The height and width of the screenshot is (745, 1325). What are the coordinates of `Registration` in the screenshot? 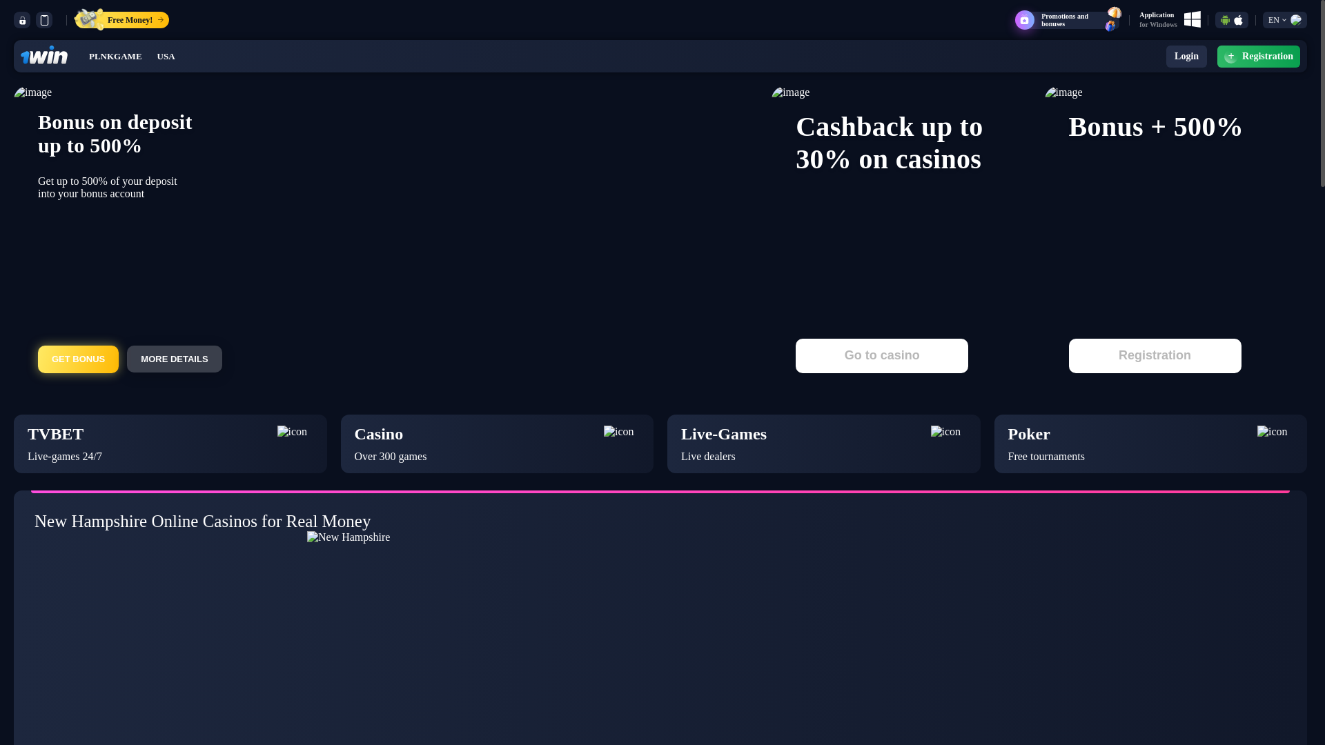 It's located at (1186, 57).